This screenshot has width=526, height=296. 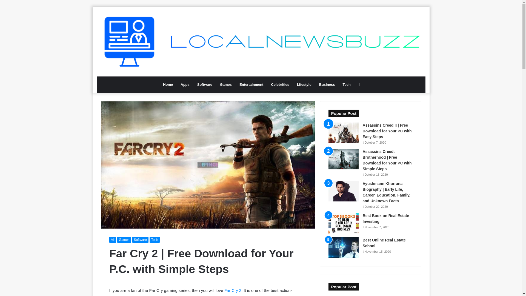 What do you see at coordinates (205, 84) in the screenshot?
I see `Software` at bounding box center [205, 84].